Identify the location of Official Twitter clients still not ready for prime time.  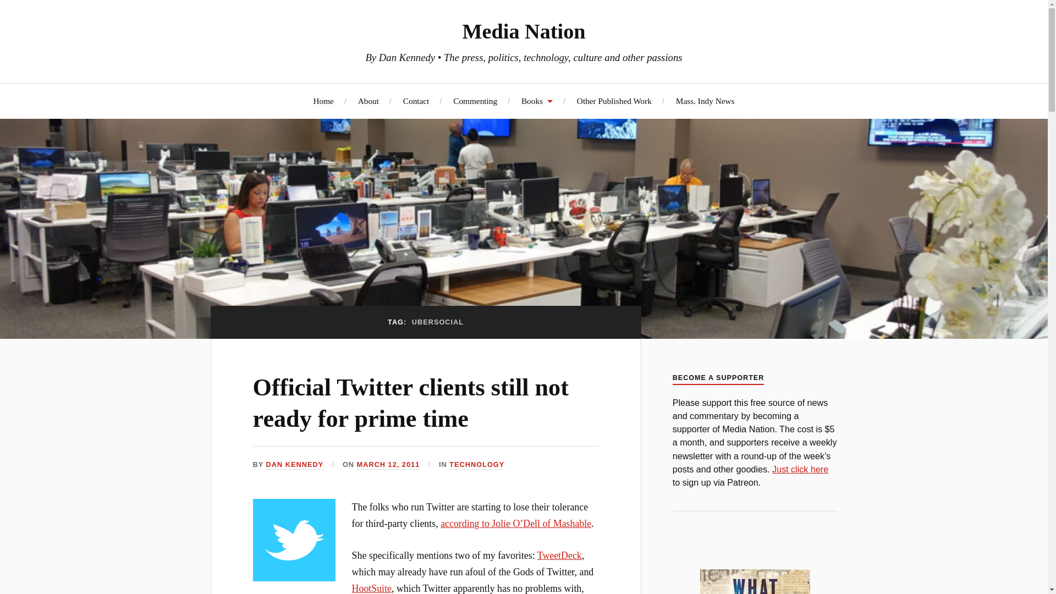
(411, 403).